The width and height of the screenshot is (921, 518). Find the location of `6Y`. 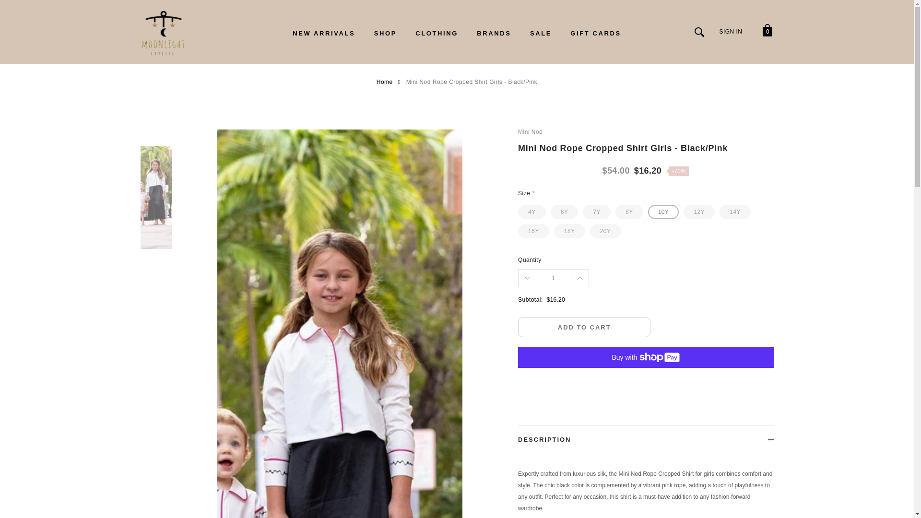

6Y is located at coordinates (564, 212).